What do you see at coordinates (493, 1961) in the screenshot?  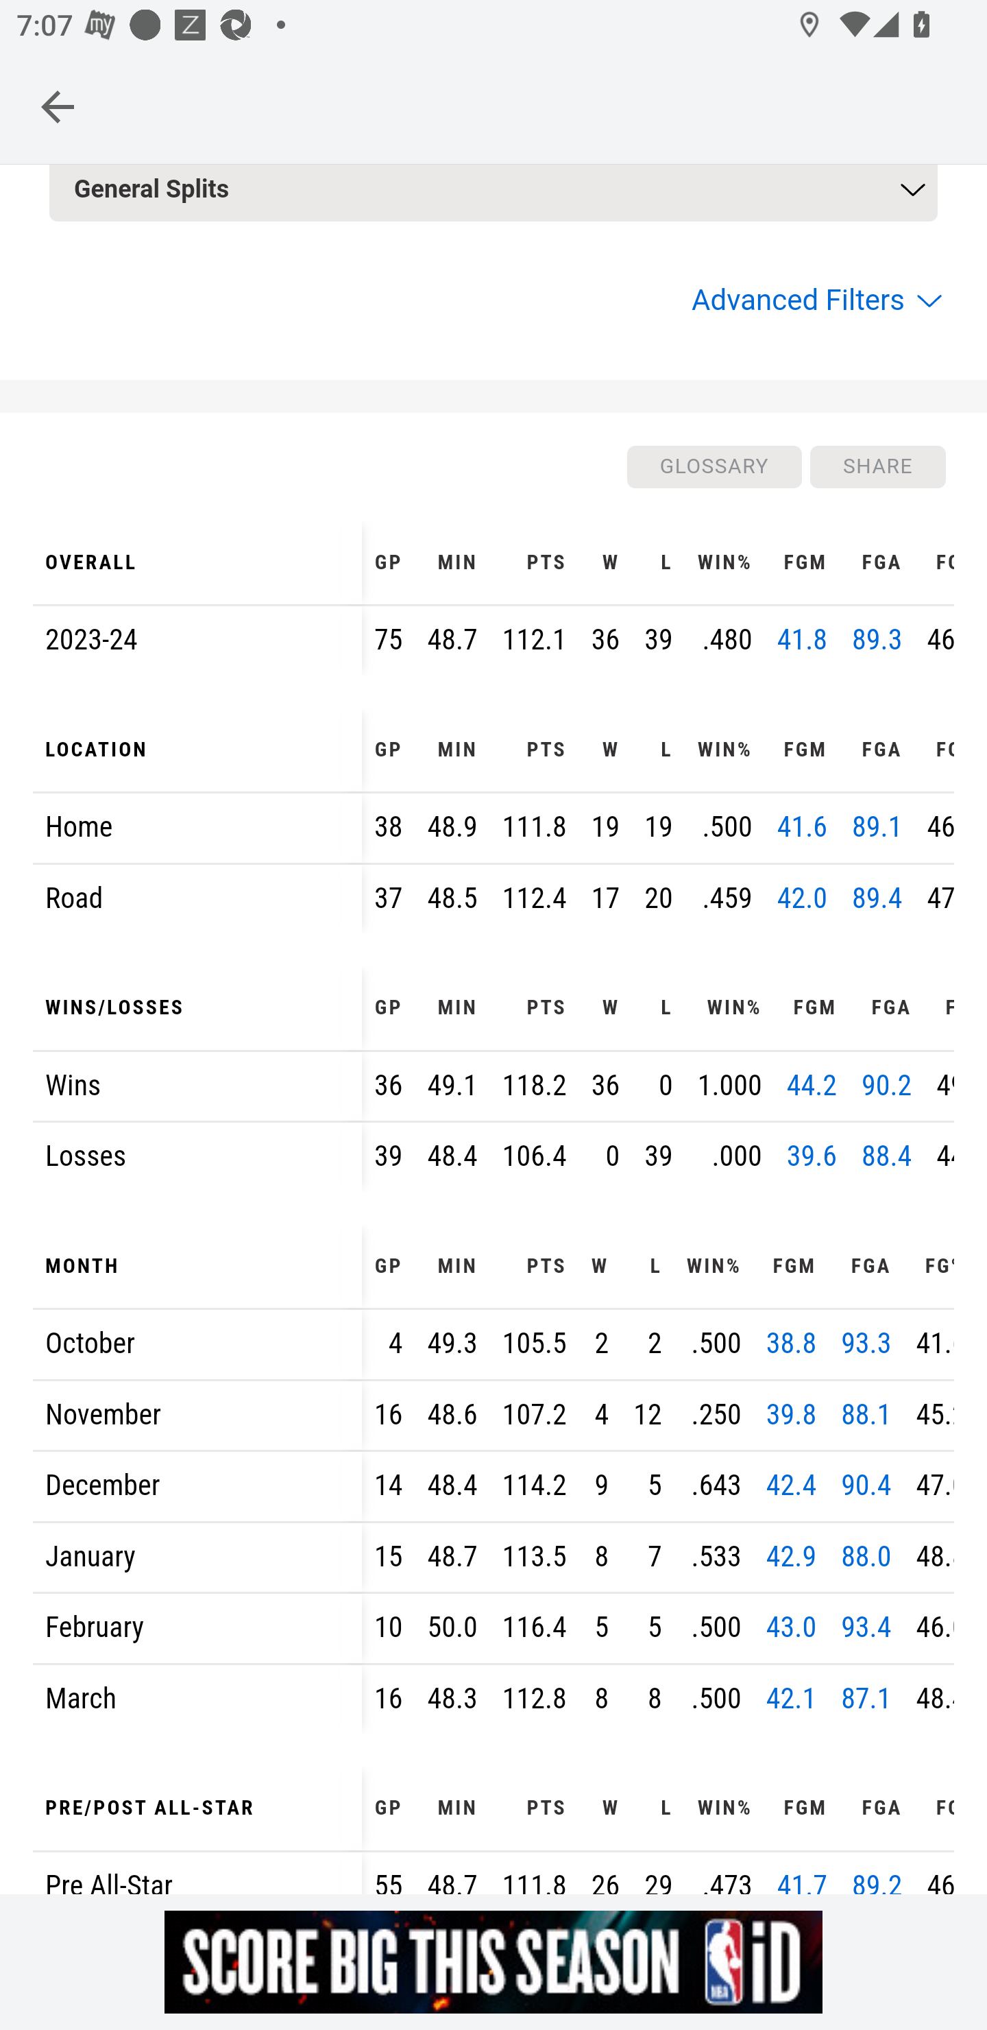 I see `g5nqqygr7owph` at bounding box center [493, 1961].